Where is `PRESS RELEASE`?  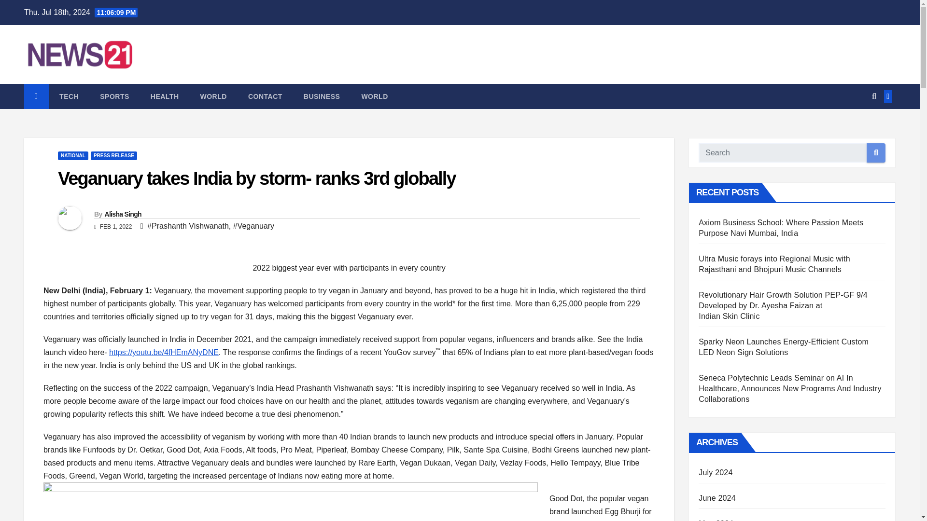 PRESS RELEASE is located at coordinates (114, 155).